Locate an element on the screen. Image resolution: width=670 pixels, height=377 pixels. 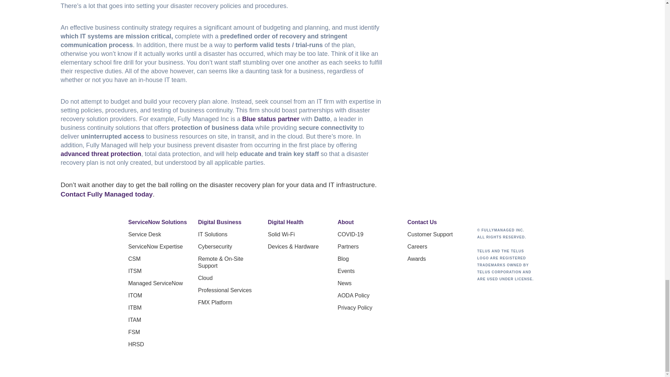
Digital Enterprise is located at coordinates (158, 222).